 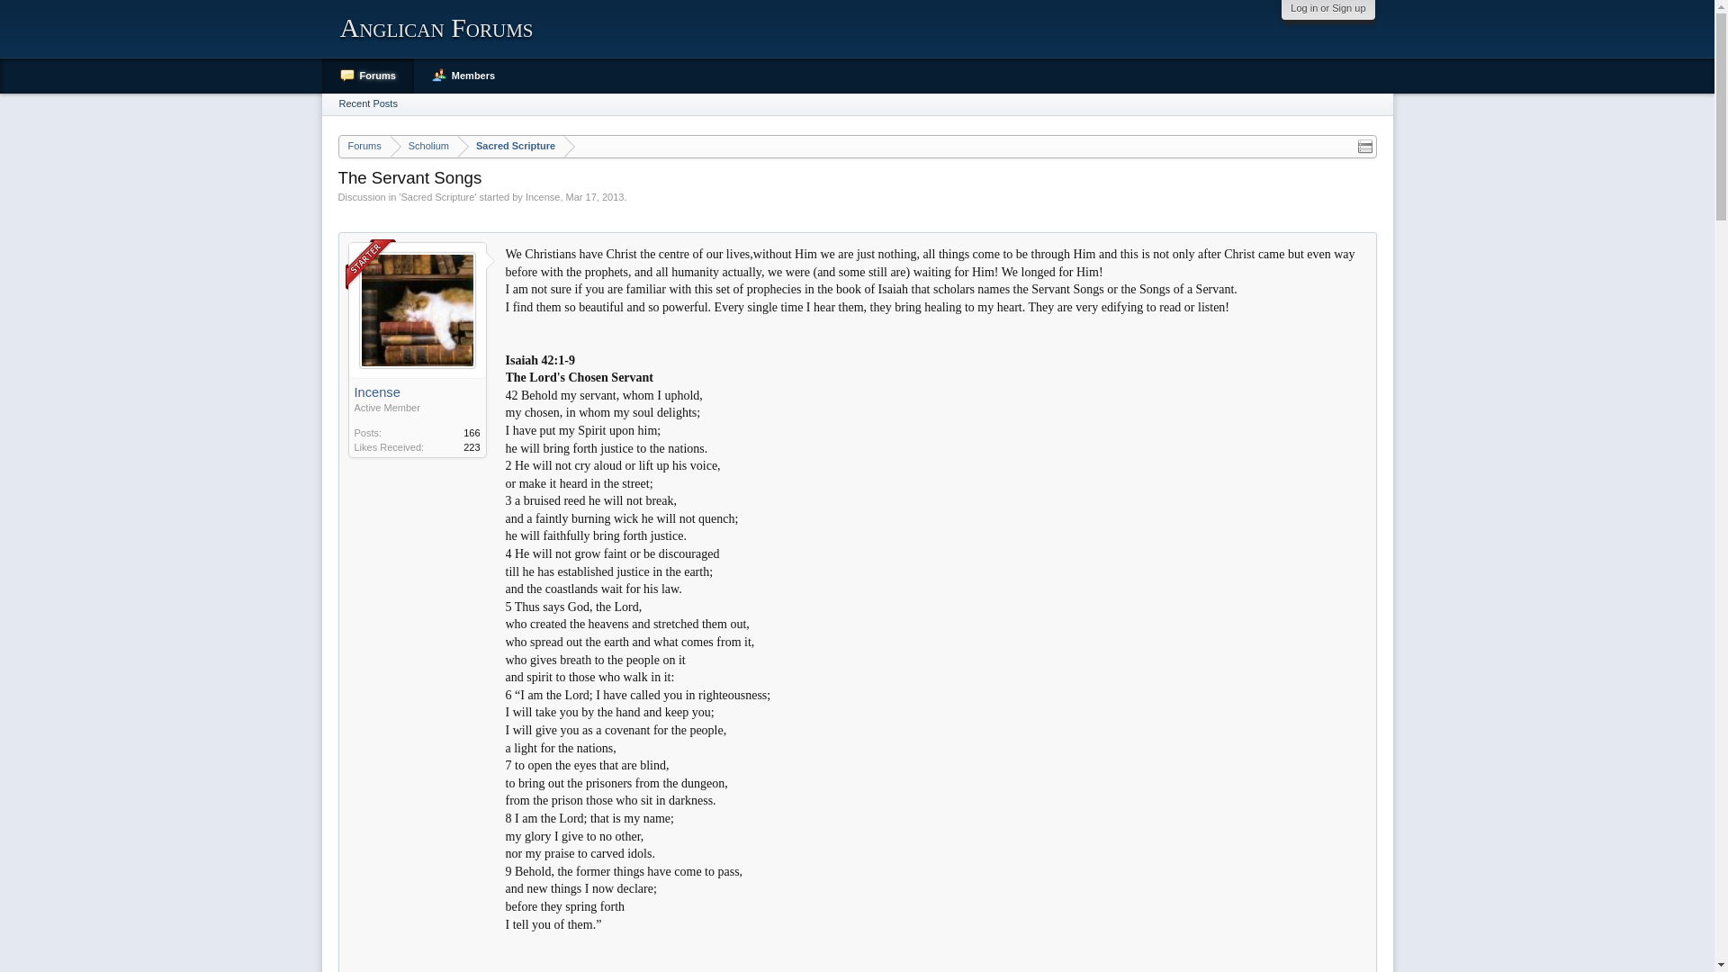 I want to click on Mar 17, 2013 at 8:04 AM, so click(x=595, y=196).